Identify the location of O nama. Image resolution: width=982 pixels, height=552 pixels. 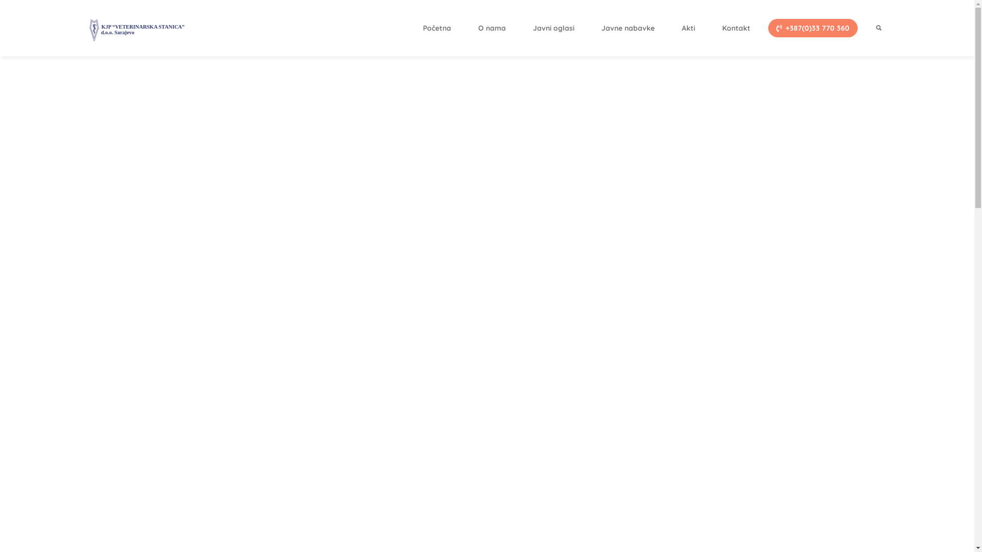
(492, 28).